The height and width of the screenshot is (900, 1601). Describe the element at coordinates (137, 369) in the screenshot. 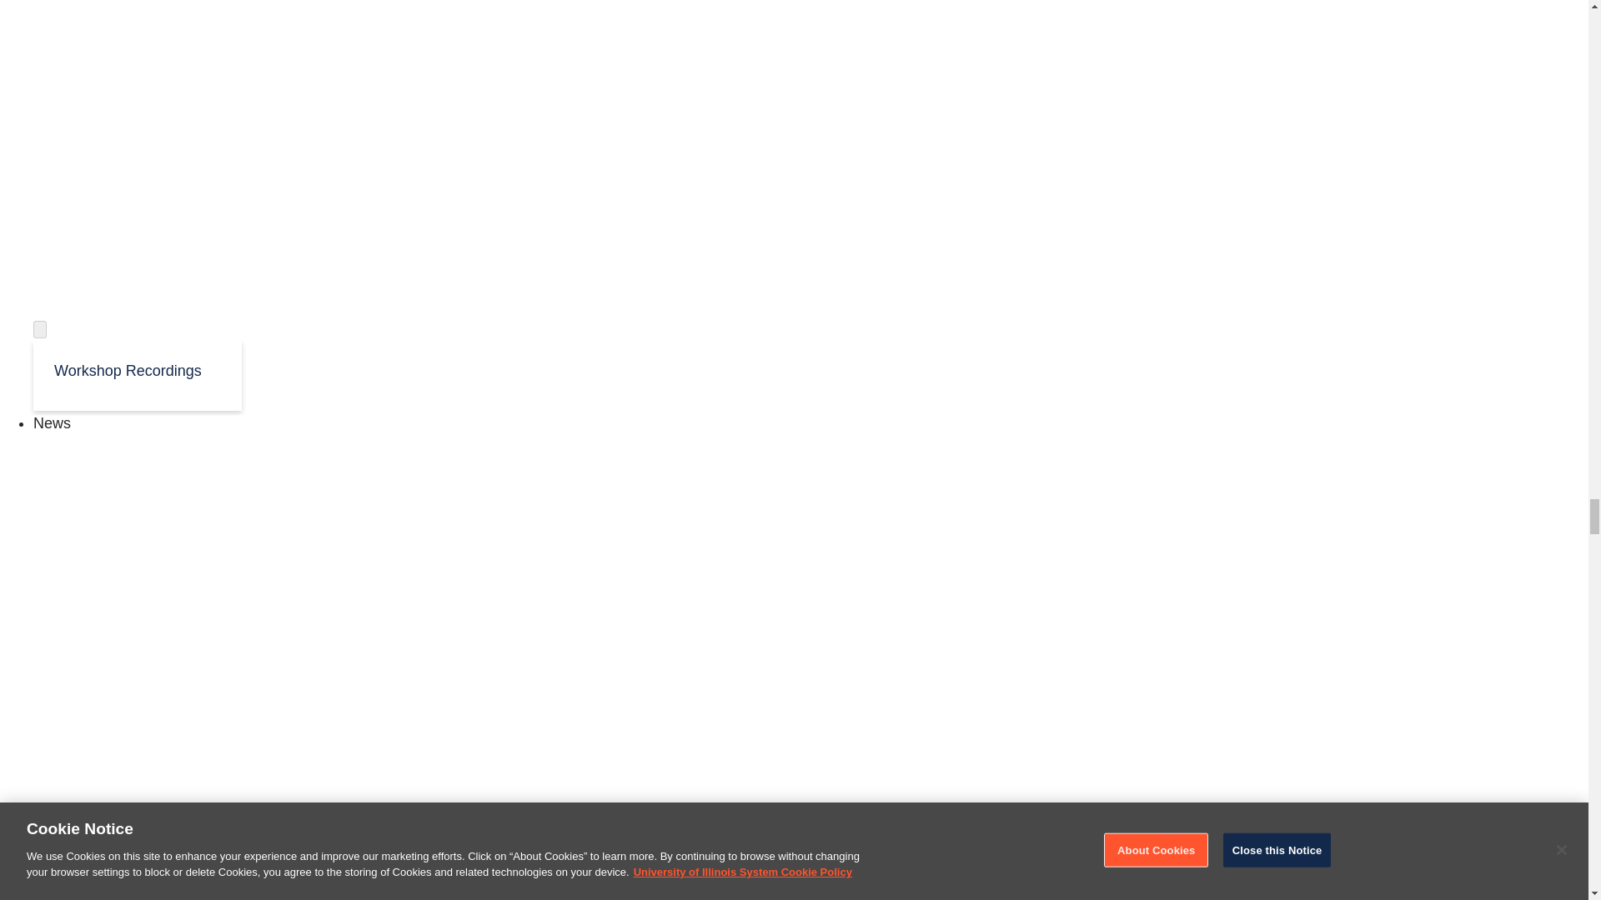

I see `Workshop Recordings` at that location.